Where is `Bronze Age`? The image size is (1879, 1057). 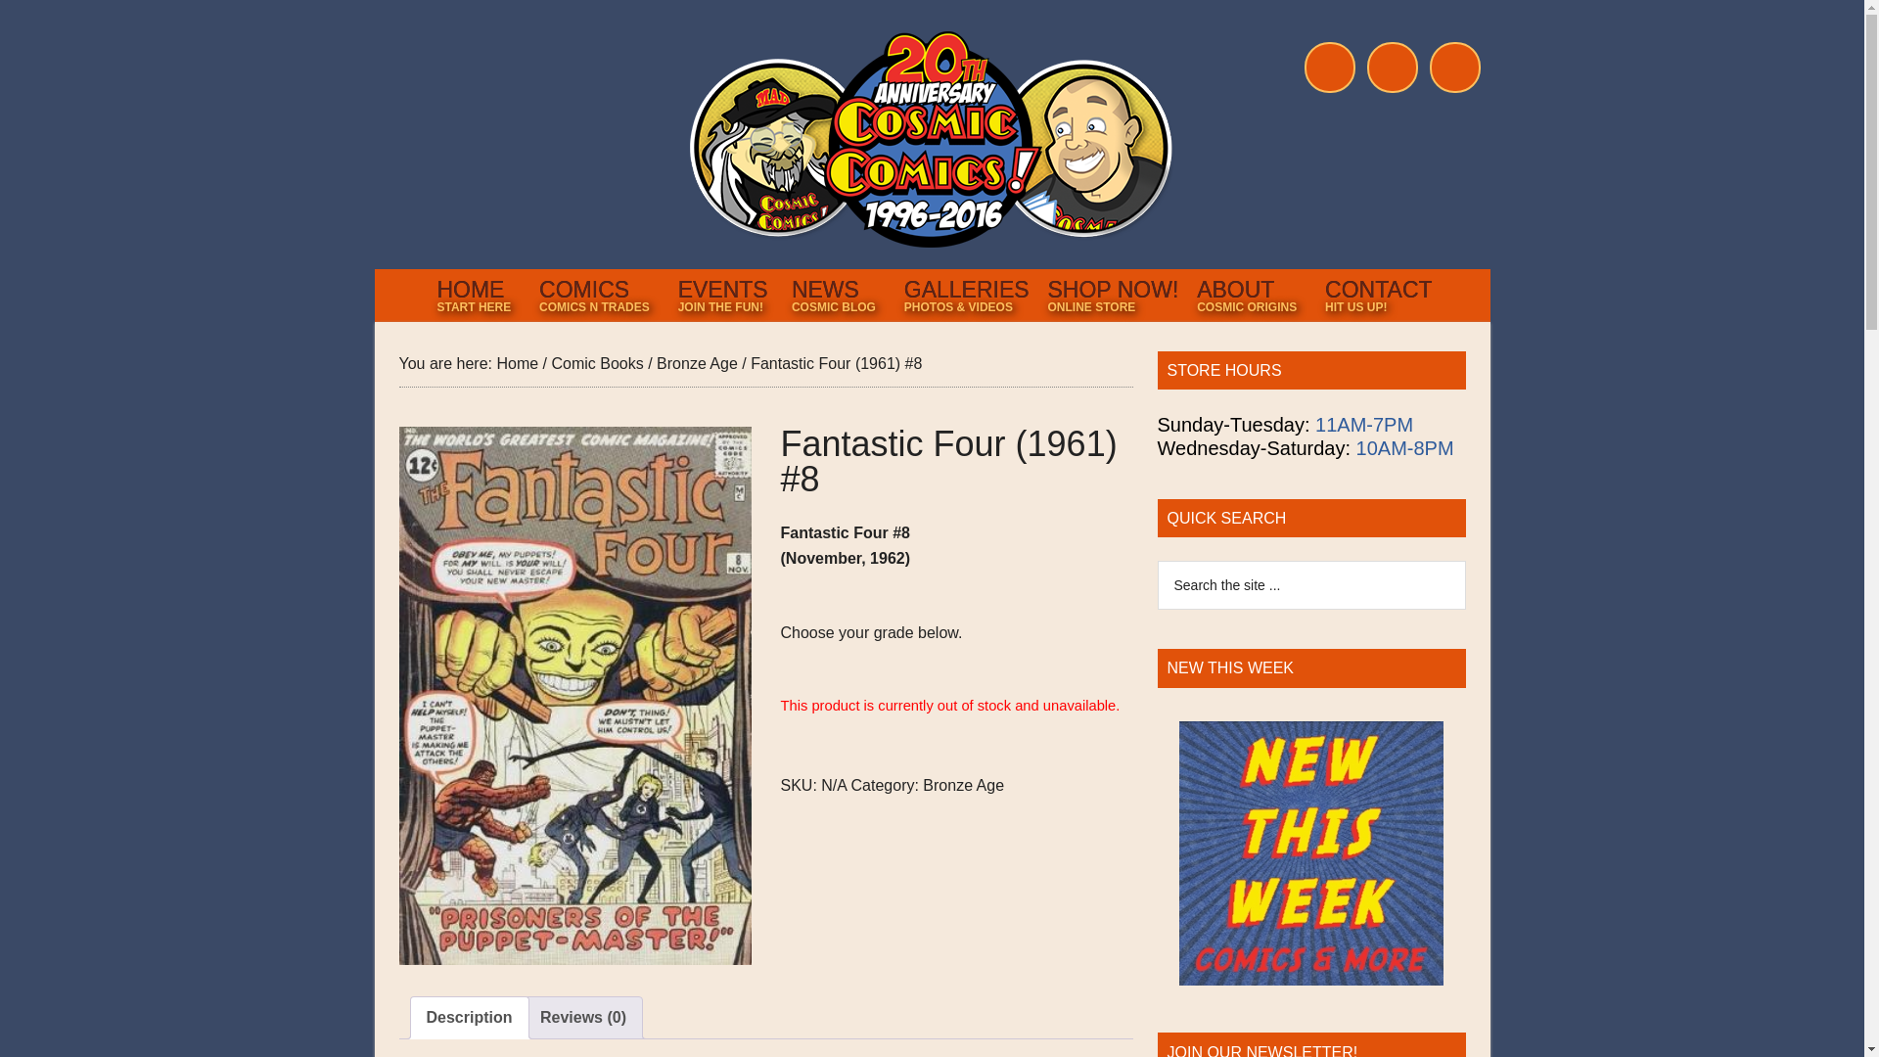 Bronze Age is located at coordinates (596, 363).